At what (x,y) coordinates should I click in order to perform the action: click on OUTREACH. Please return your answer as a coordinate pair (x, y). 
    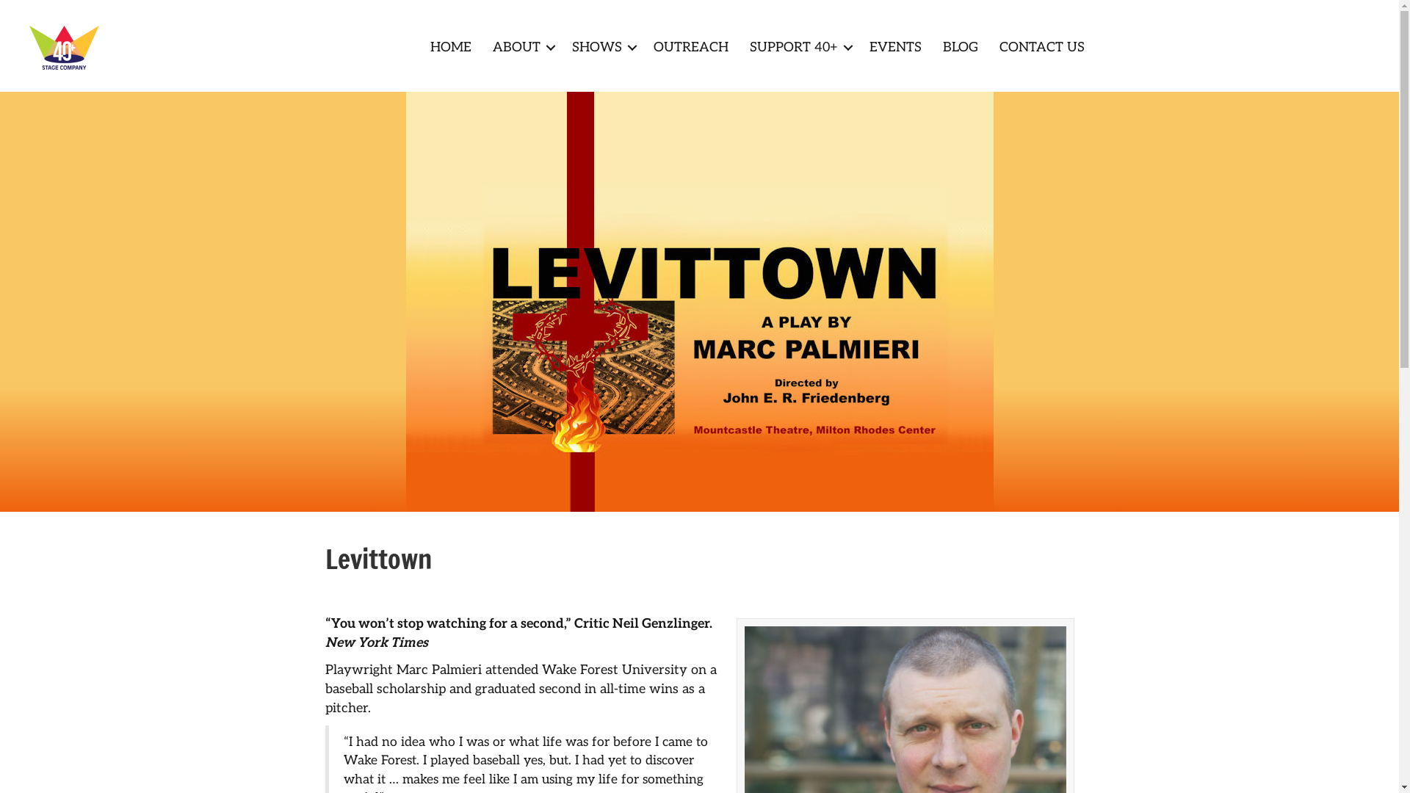
    Looking at the image, I should click on (691, 48).